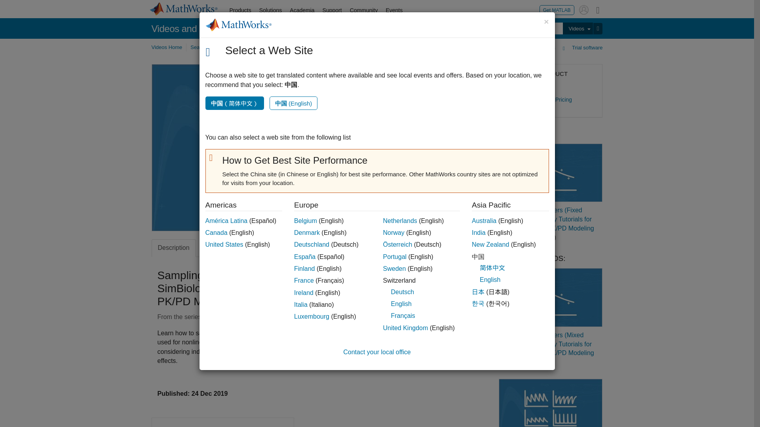  I want to click on Academia, so click(302, 10).